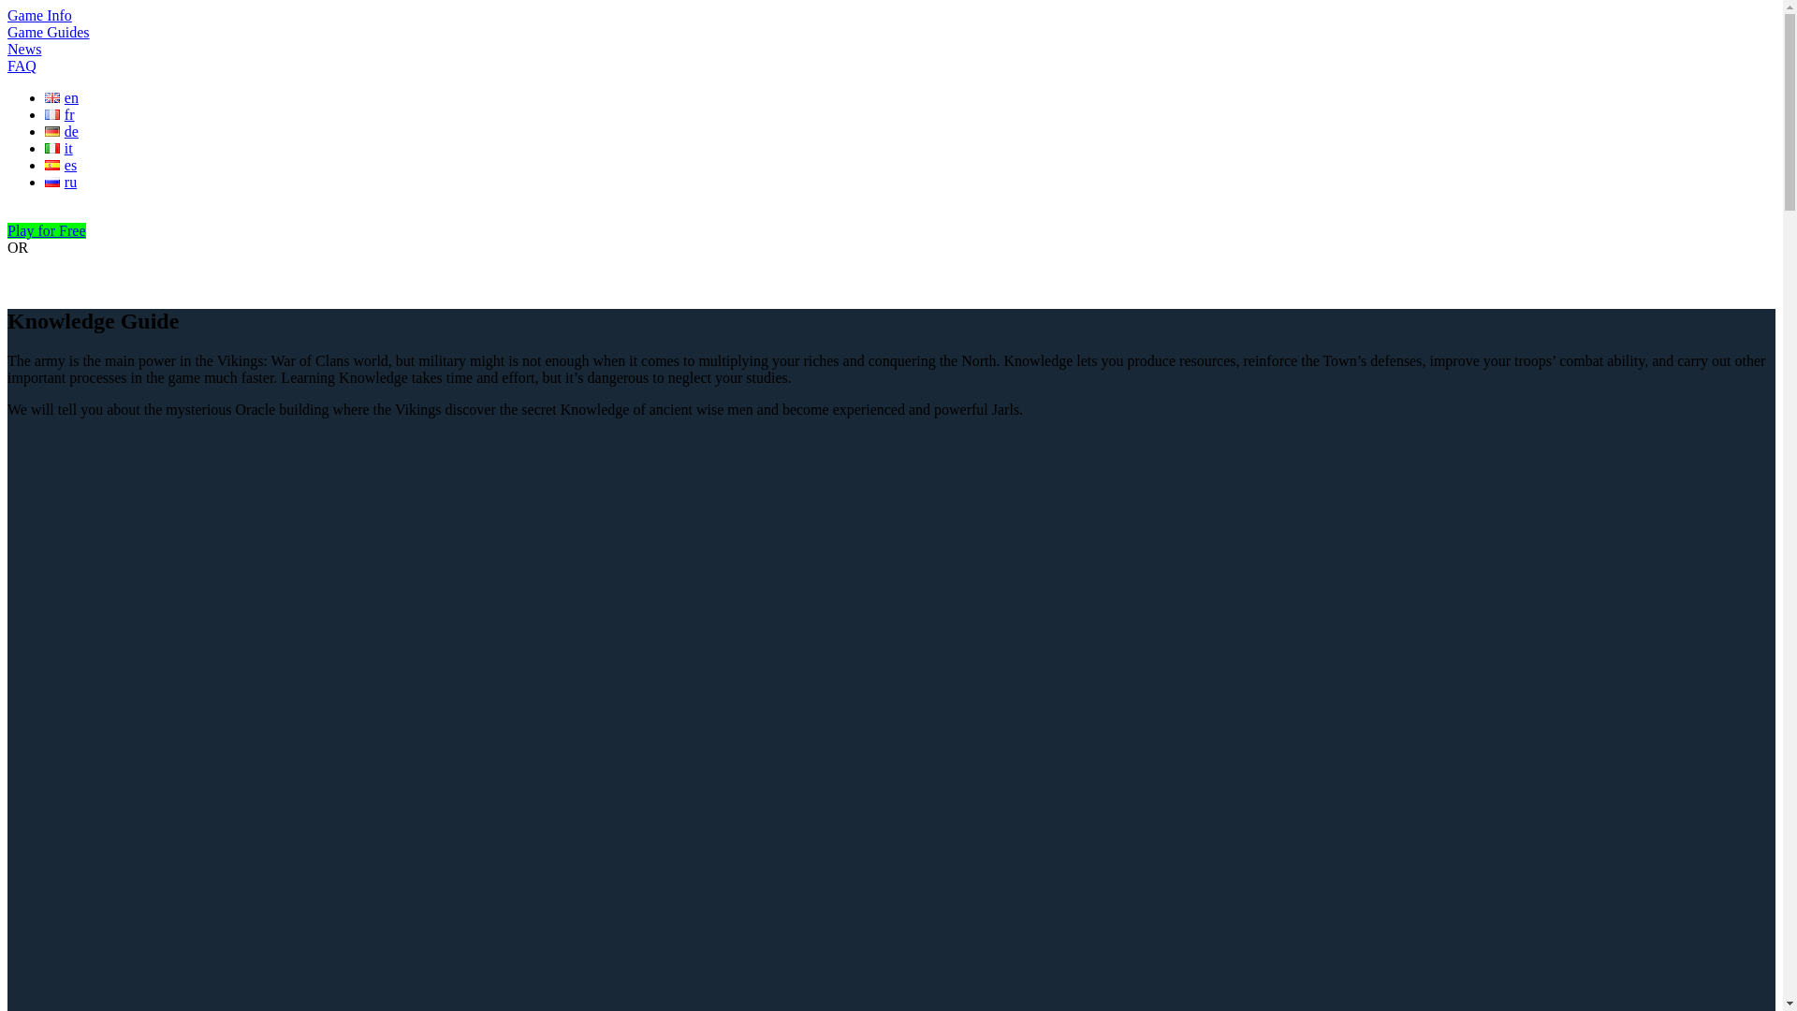 The height and width of the screenshot is (1011, 1797). I want to click on de, so click(62, 131).